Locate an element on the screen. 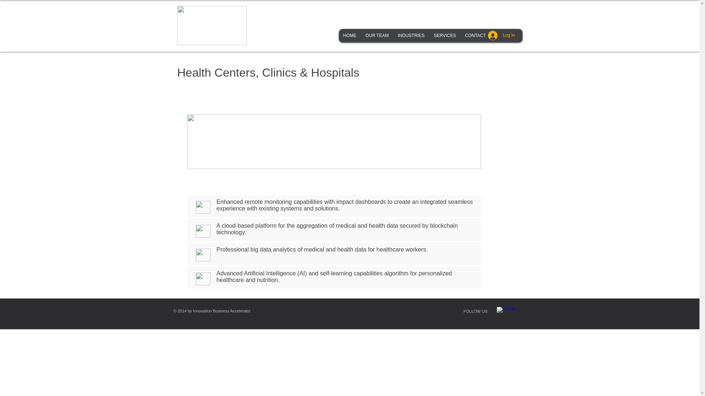 Image resolution: width=705 pixels, height=396 pixels. Log In is located at coordinates (502, 35).